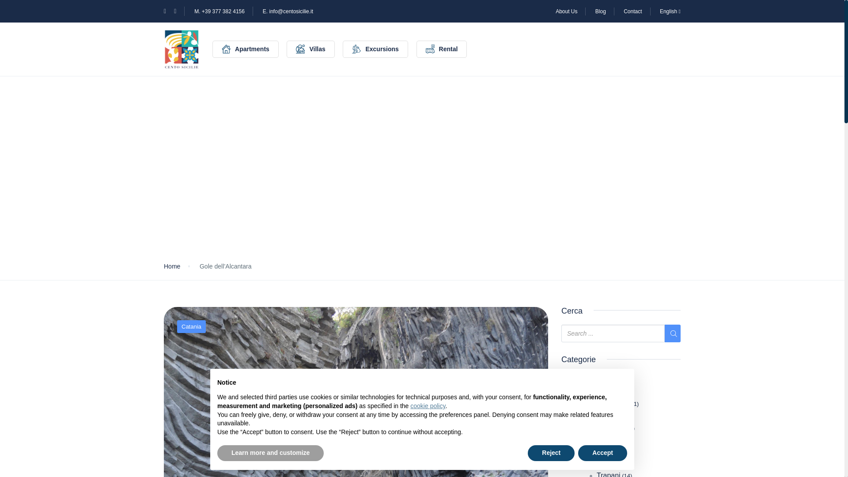  Describe the element at coordinates (566, 11) in the screenshot. I see `About Us` at that location.